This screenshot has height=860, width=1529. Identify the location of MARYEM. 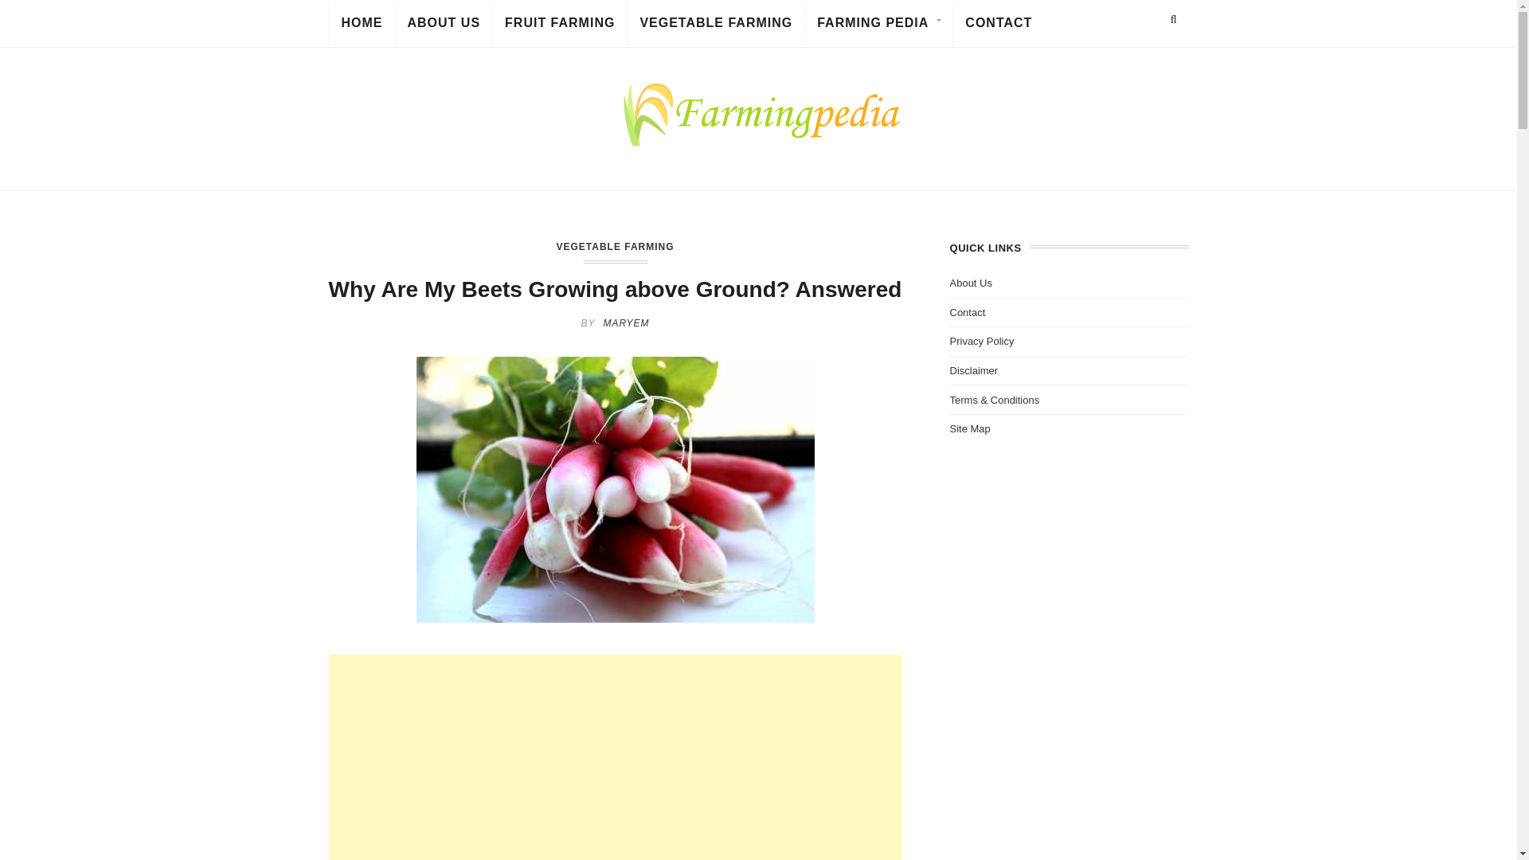
(625, 322).